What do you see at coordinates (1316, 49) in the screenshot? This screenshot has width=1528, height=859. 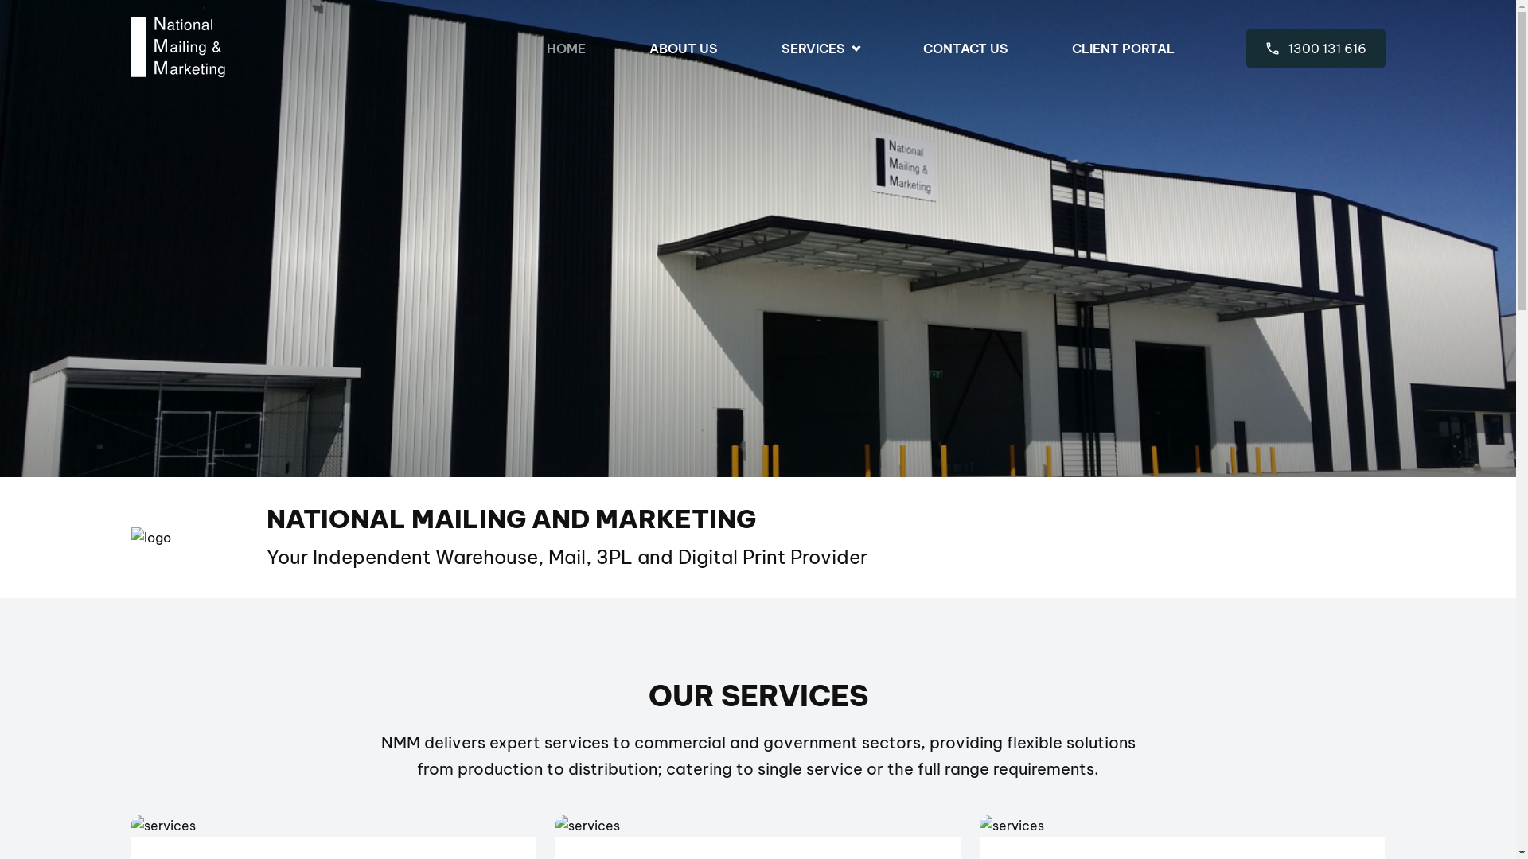 I see `1300 131 616` at bounding box center [1316, 49].